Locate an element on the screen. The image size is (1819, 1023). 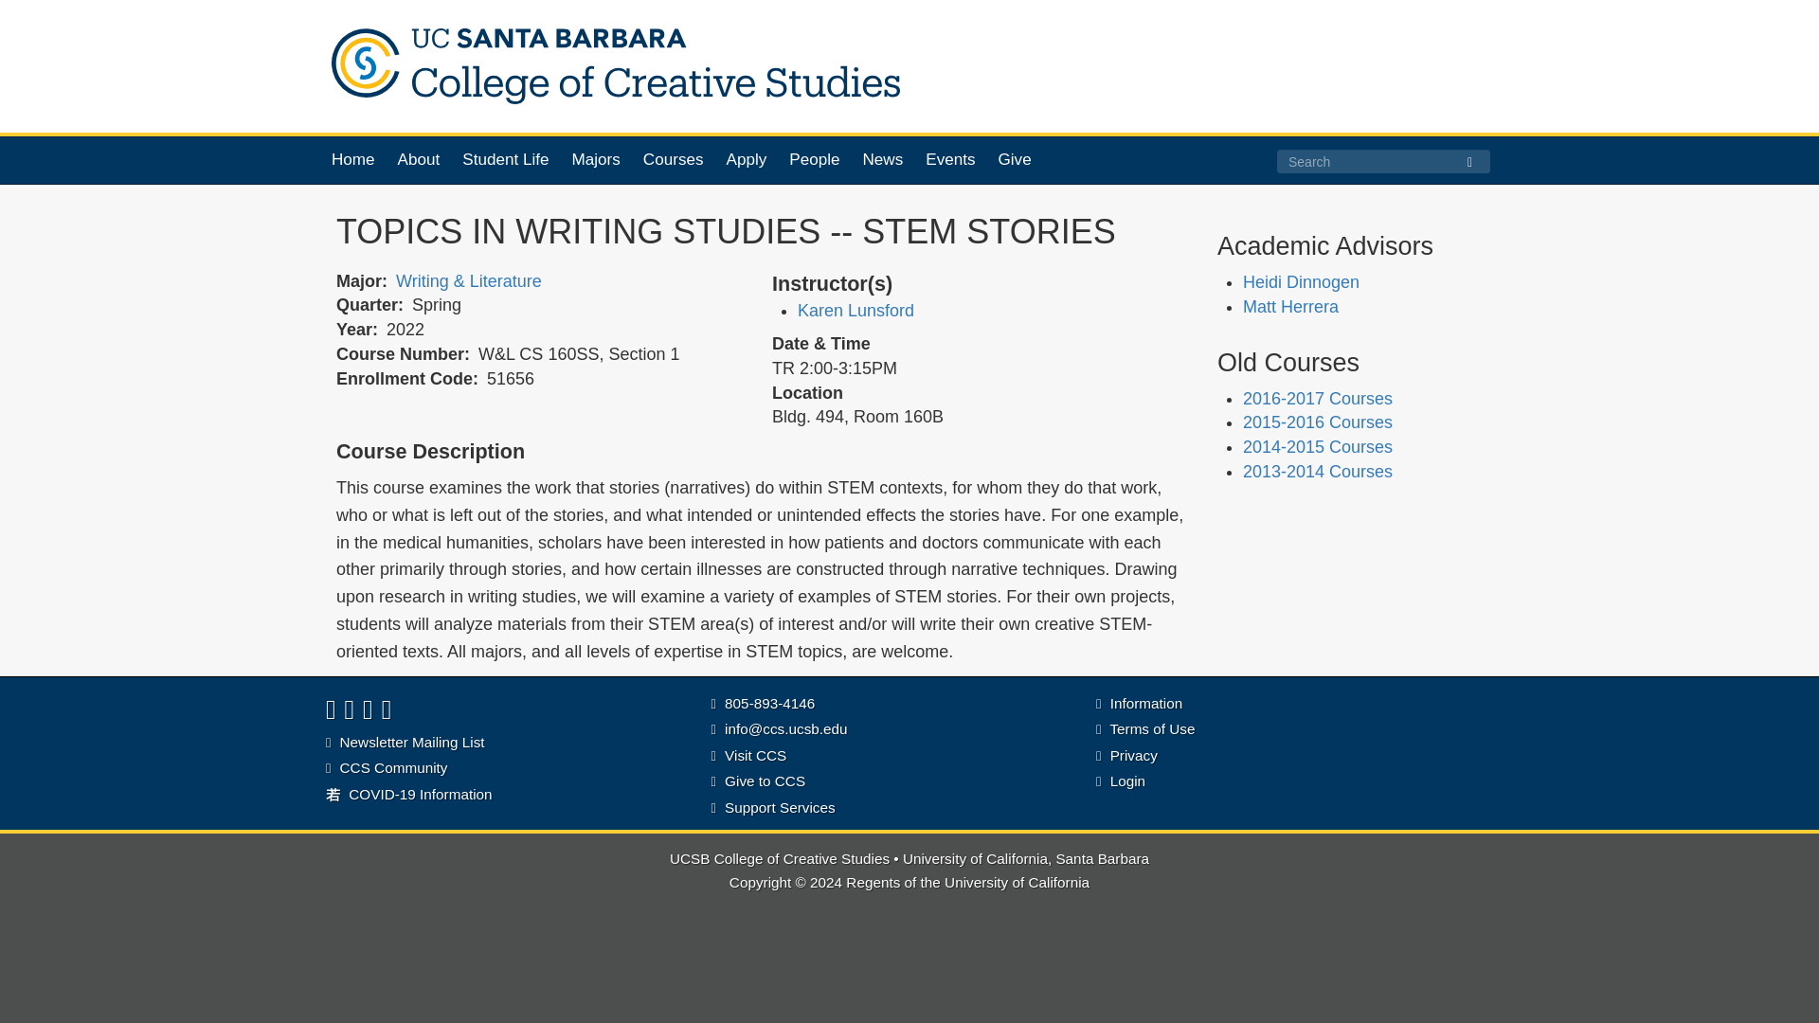
CCS Community is located at coordinates (387, 767).